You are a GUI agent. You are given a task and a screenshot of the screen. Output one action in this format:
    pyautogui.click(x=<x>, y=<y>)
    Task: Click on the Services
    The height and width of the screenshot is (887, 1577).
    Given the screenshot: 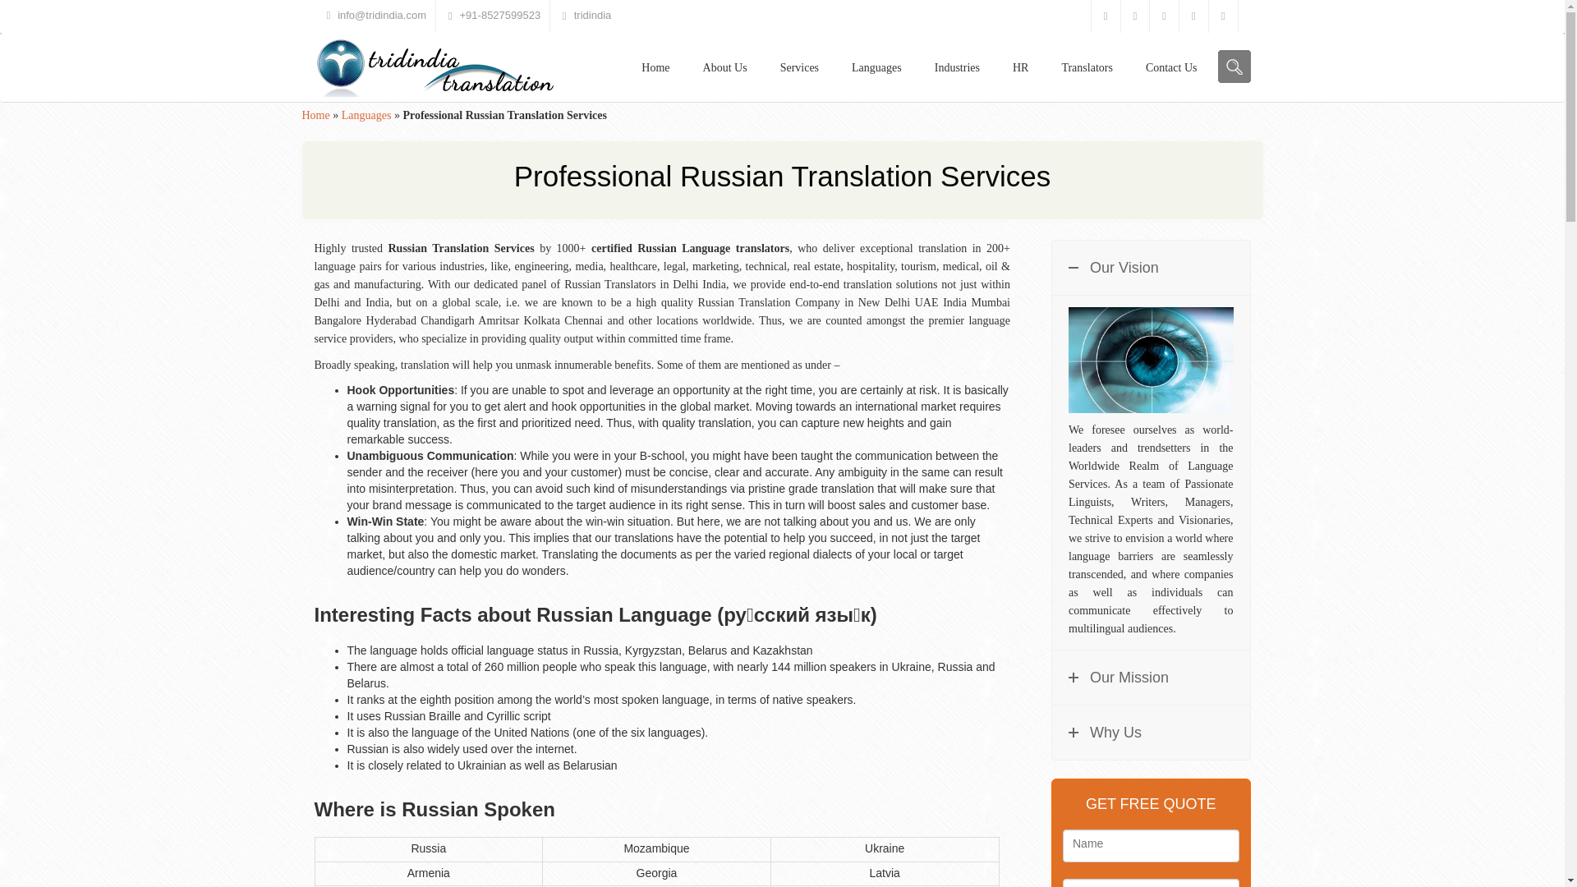 What is the action you would take?
    pyautogui.click(x=799, y=67)
    